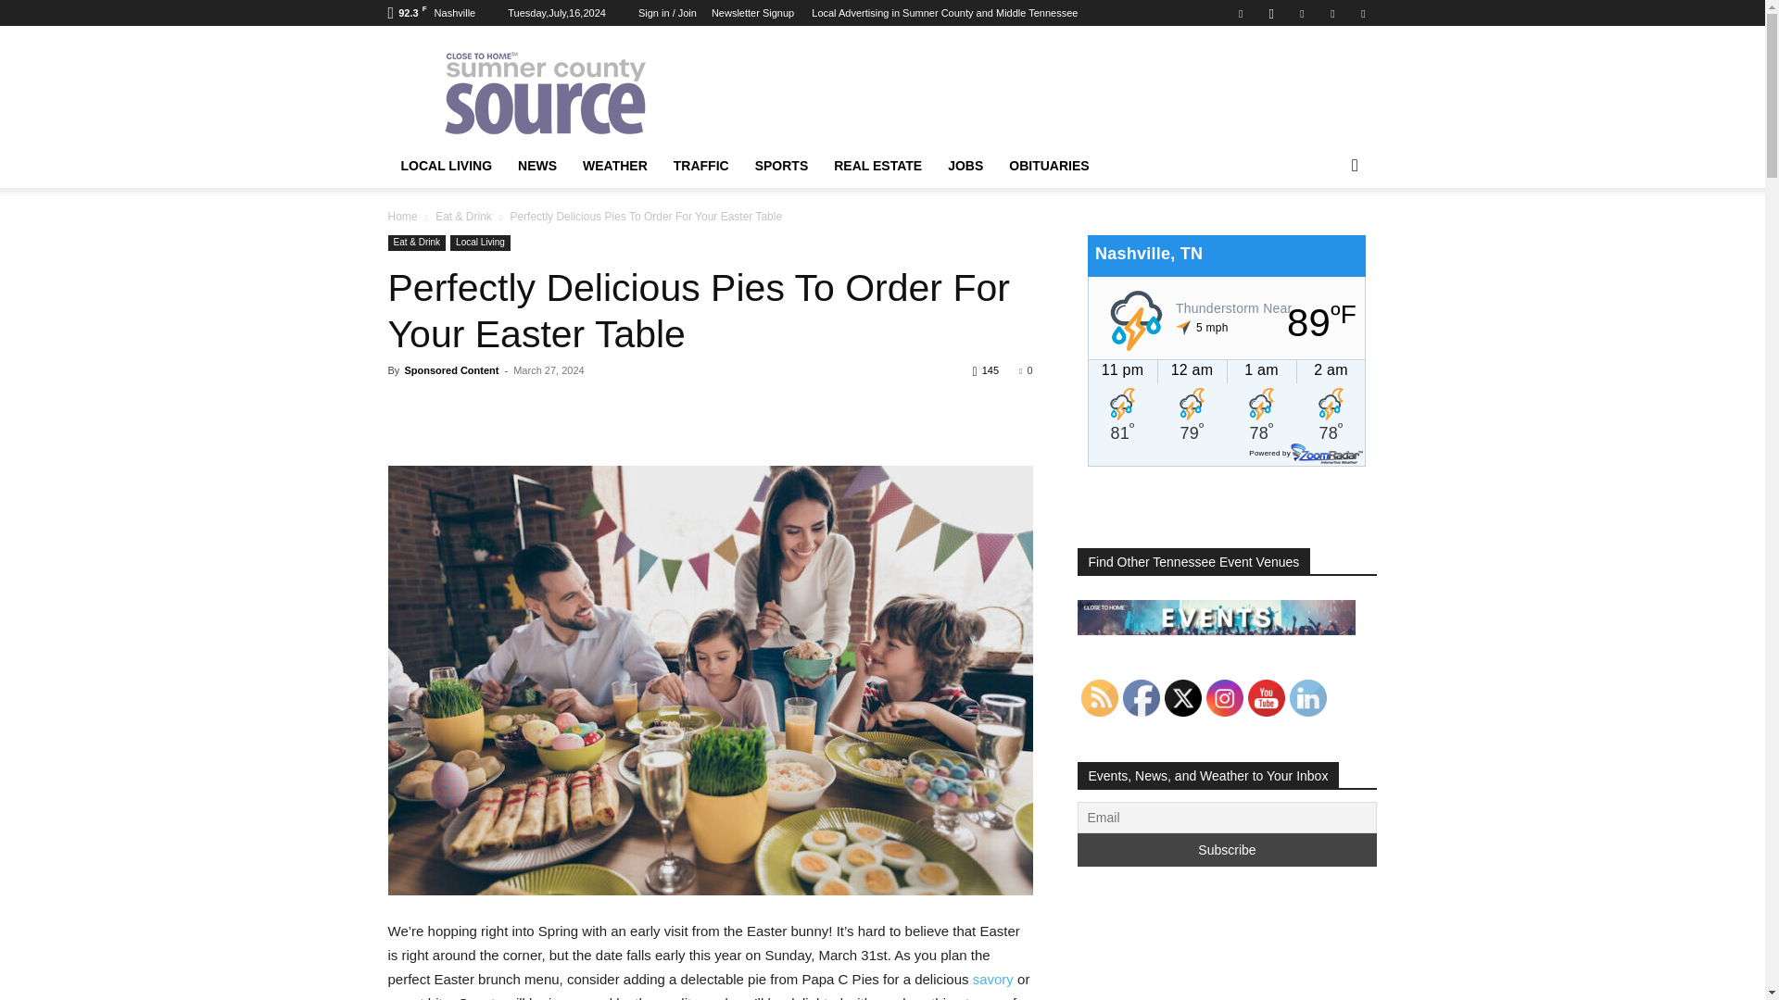 The height and width of the screenshot is (1000, 1779). I want to click on Youtube, so click(1362, 13).